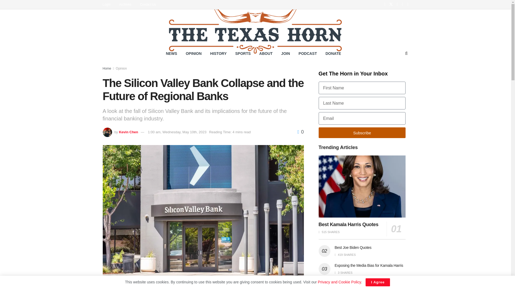  Describe the element at coordinates (307, 53) in the screenshot. I see `PODCAST` at that location.